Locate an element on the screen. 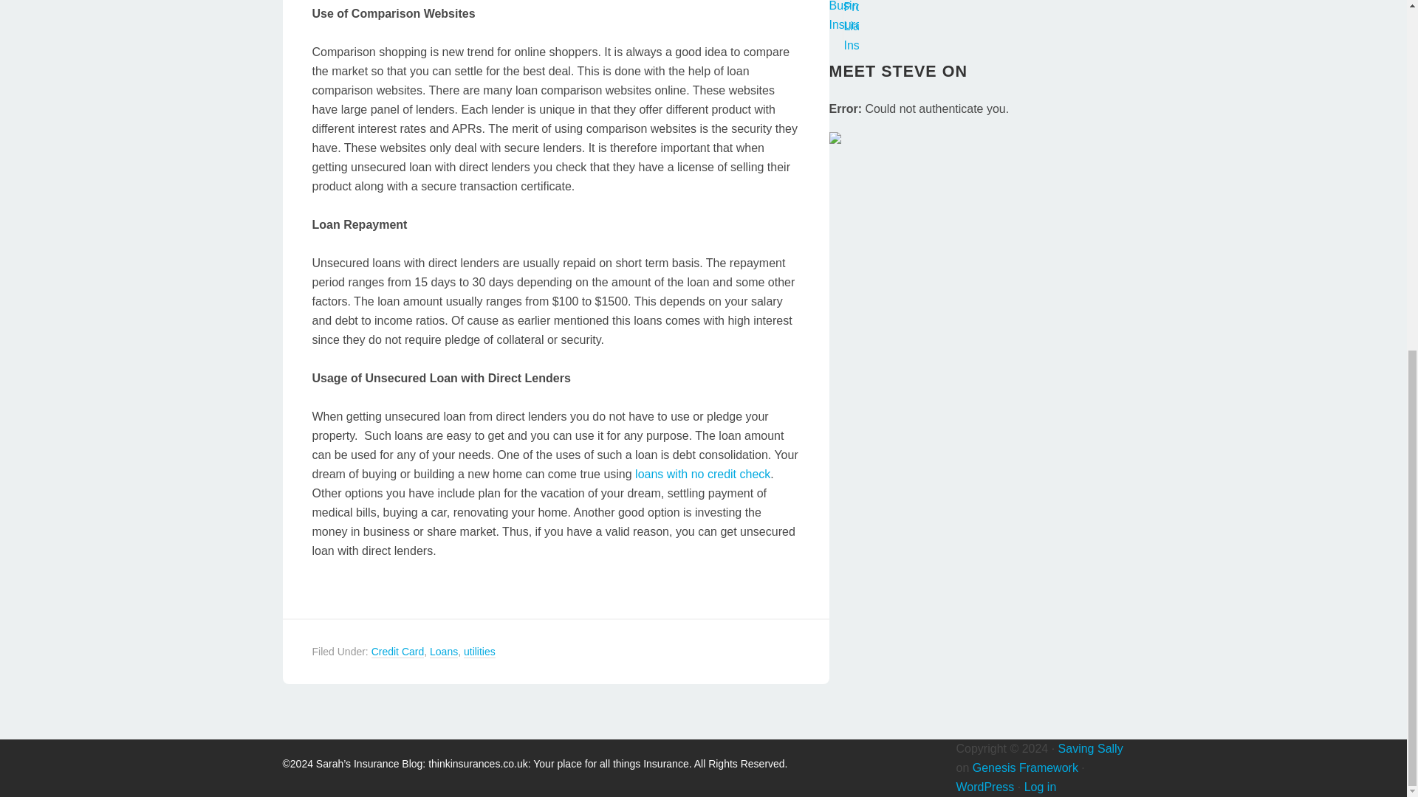 Image resolution: width=1418 pixels, height=797 pixels. Loans is located at coordinates (443, 652).